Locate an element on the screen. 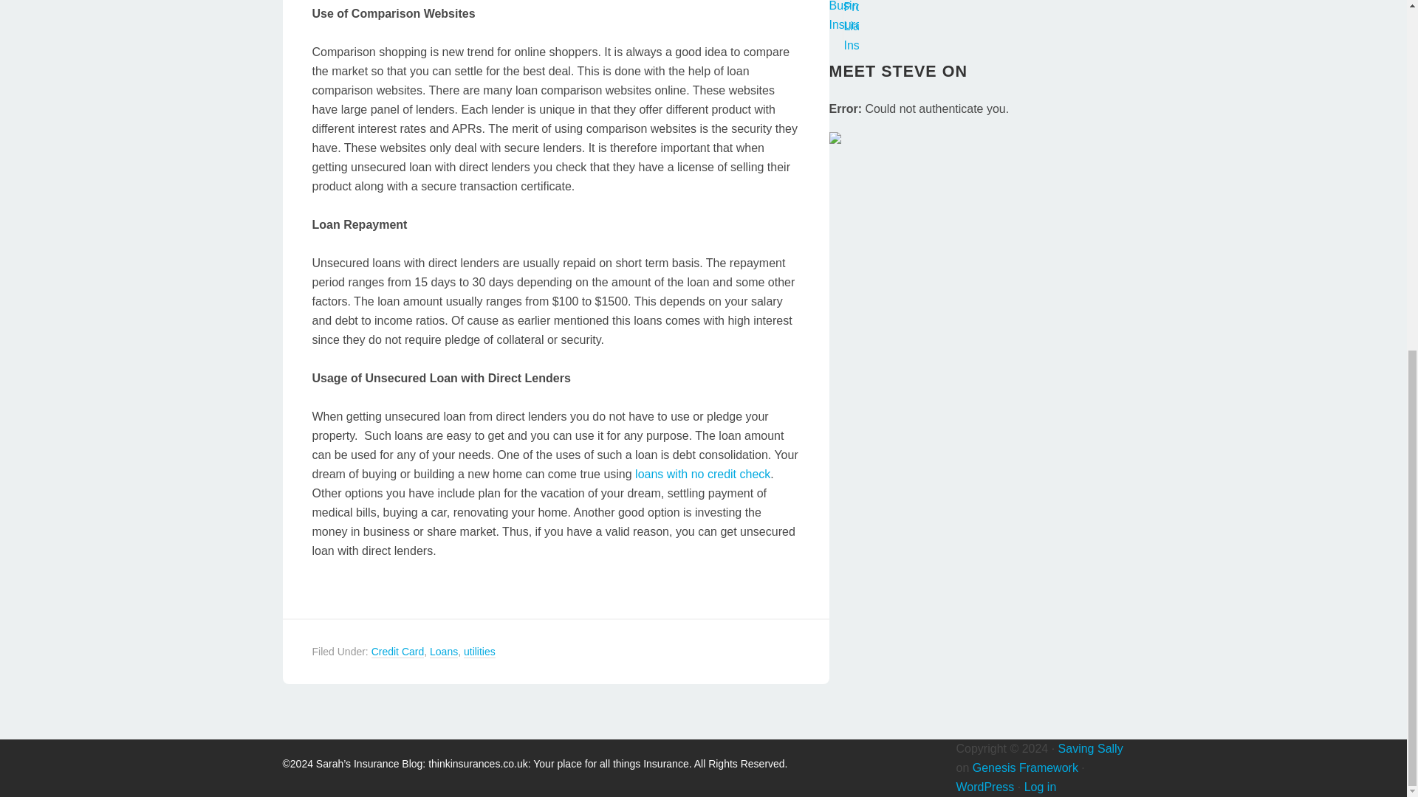 Image resolution: width=1418 pixels, height=797 pixels. Loans is located at coordinates (443, 652).